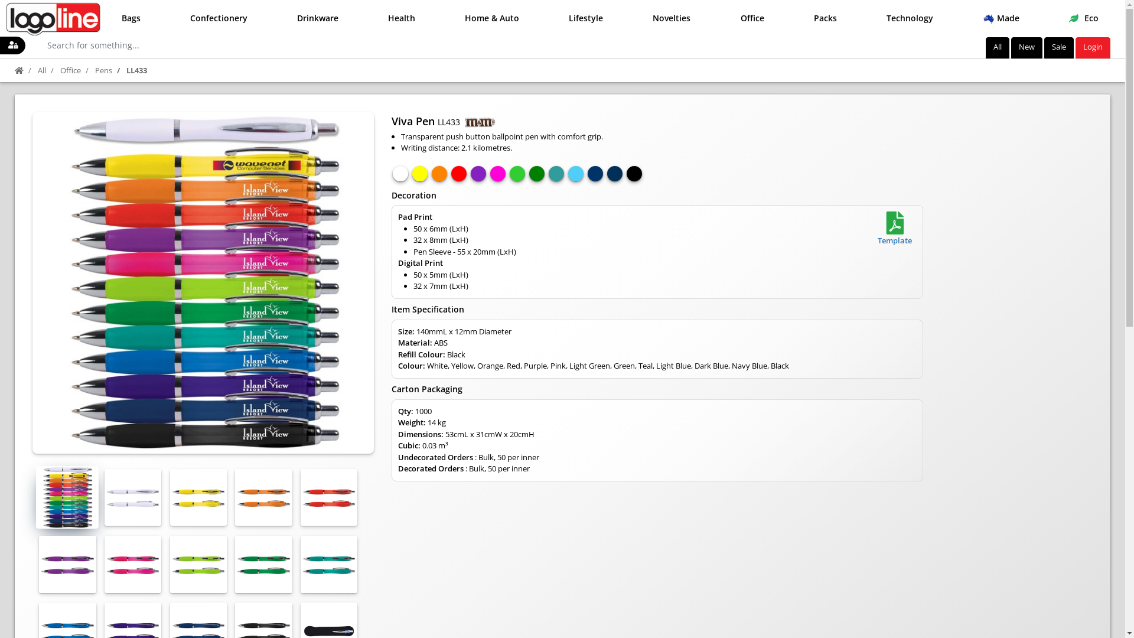  What do you see at coordinates (104, 70) in the screenshot?
I see `Pens` at bounding box center [104, 70].